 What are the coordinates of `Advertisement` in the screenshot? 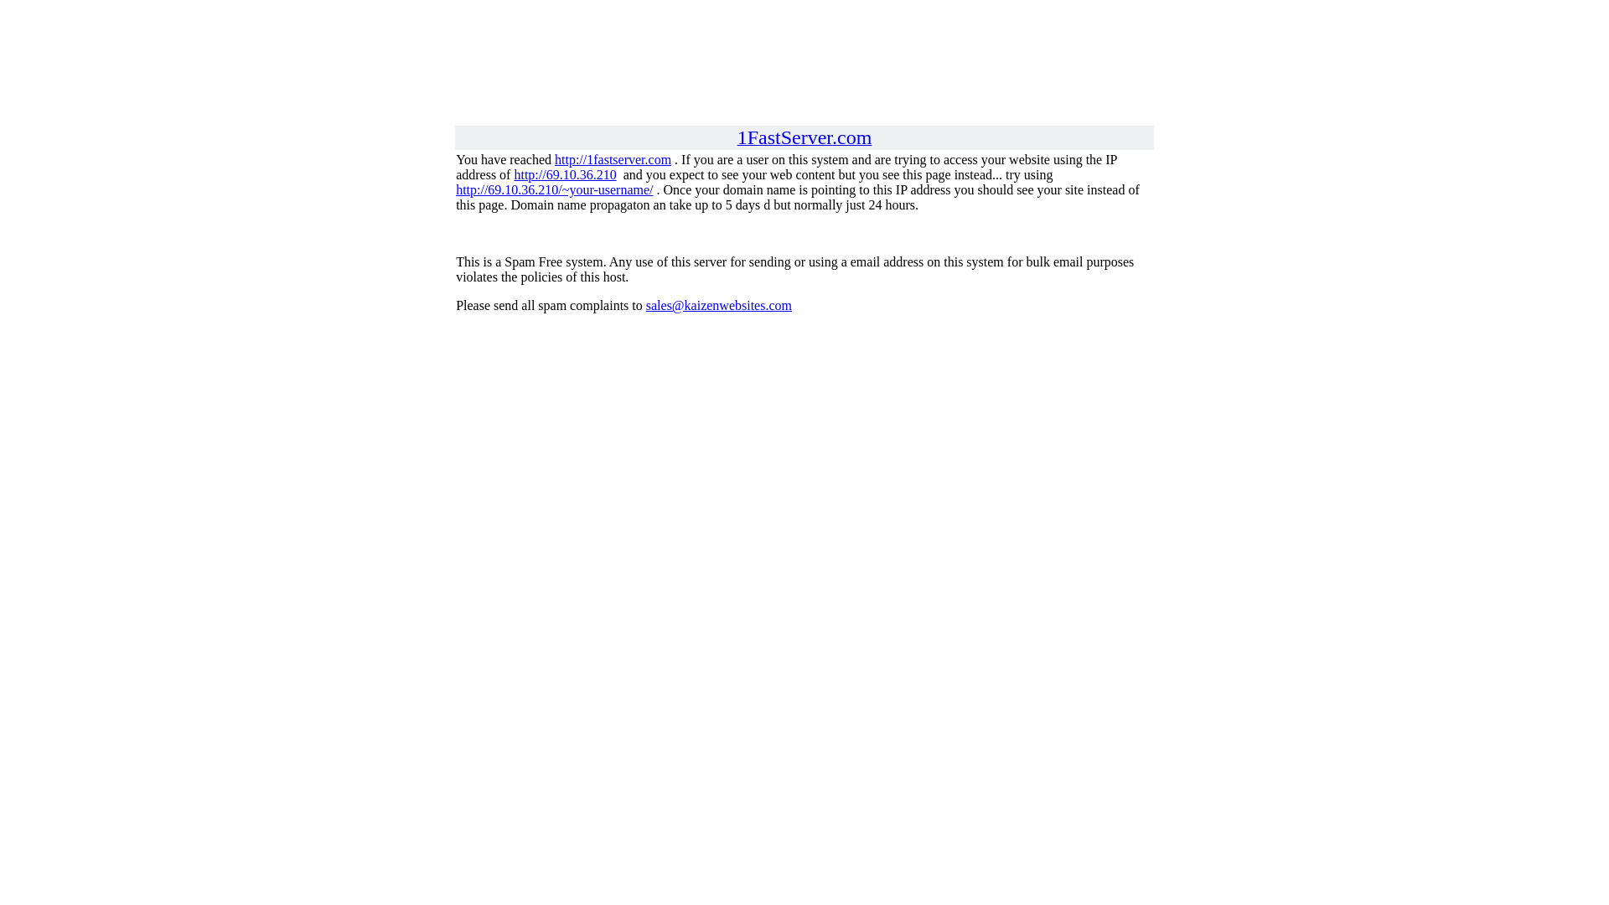 It's located at (804, 44).